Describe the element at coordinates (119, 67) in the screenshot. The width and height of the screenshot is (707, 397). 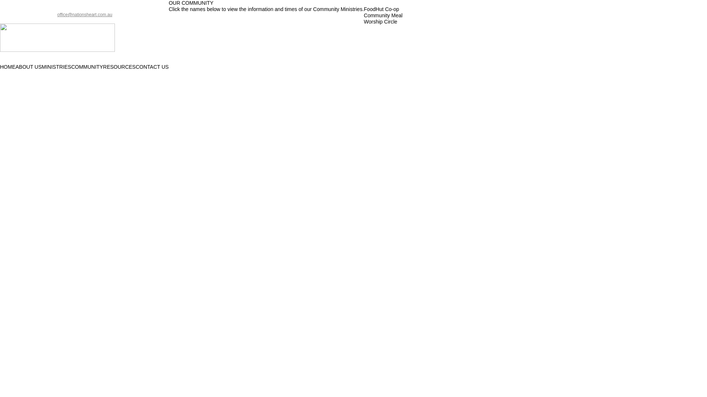
I see `RESOURCES` at that location.